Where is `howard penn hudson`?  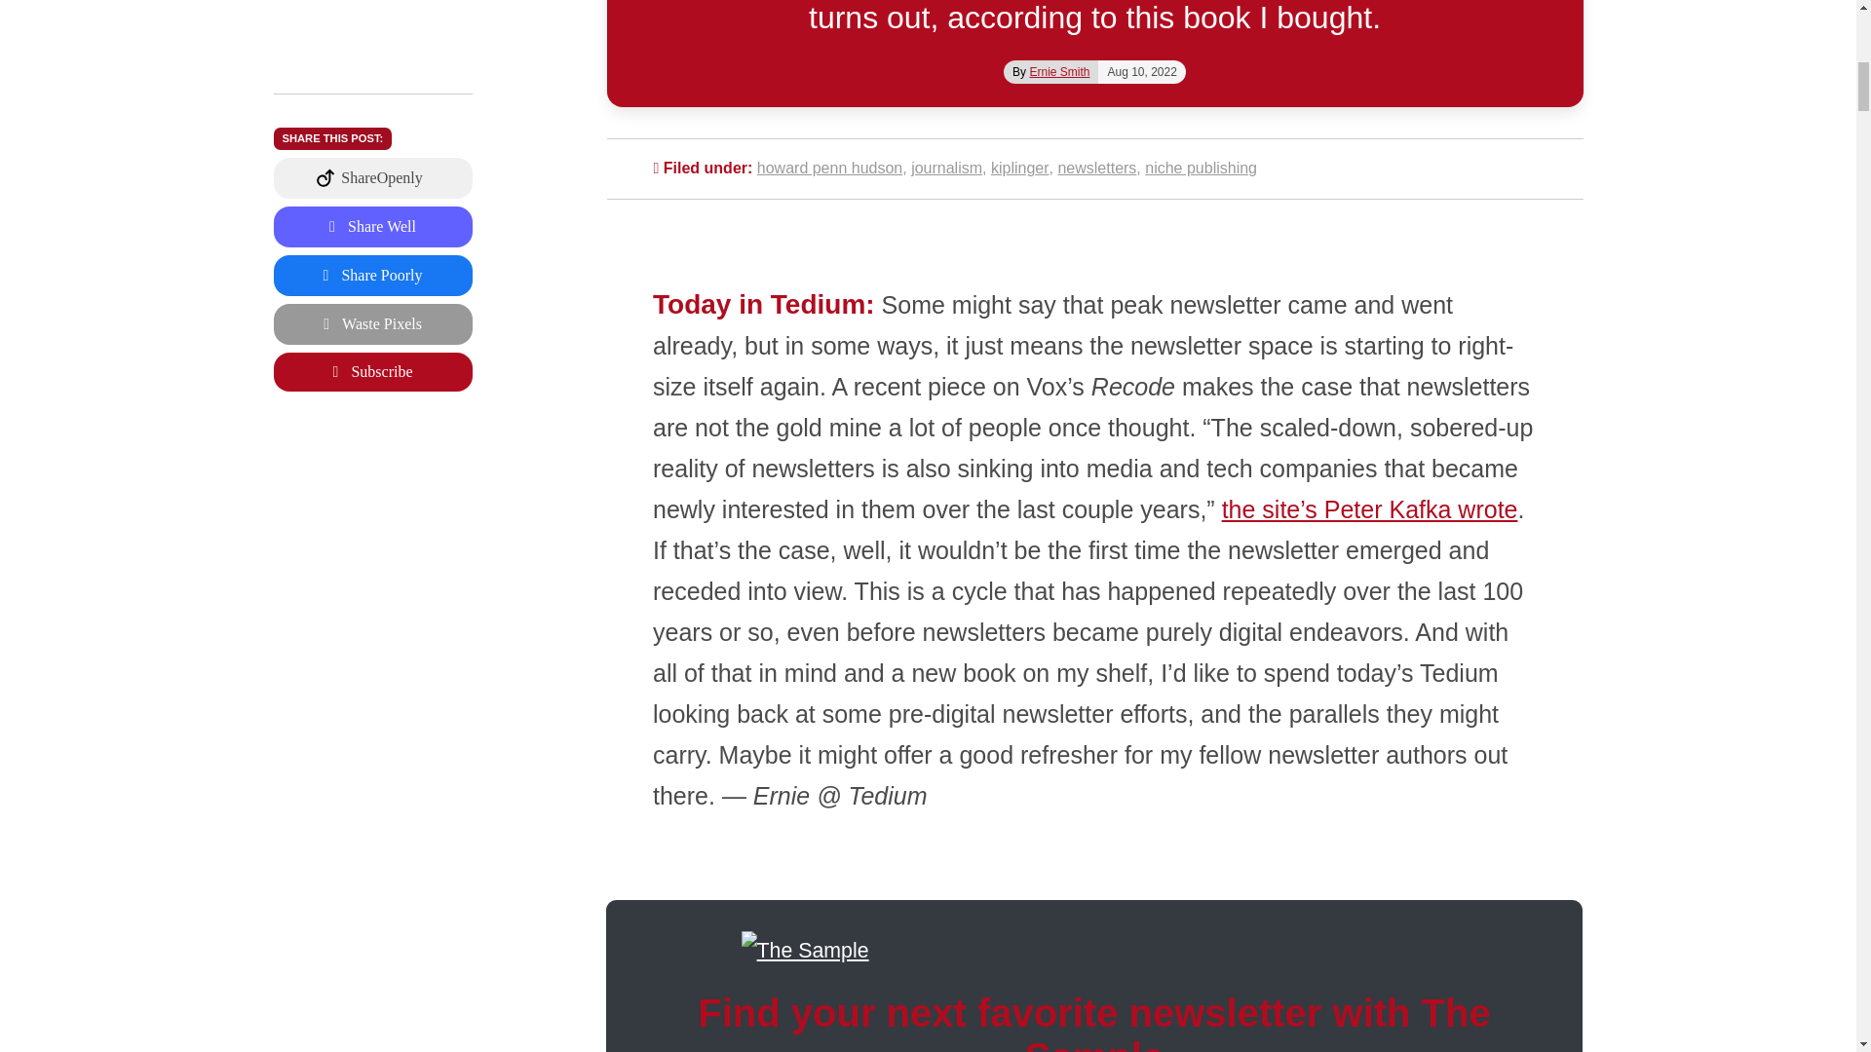 howard penn hudson is located at coordinates (829, 168).